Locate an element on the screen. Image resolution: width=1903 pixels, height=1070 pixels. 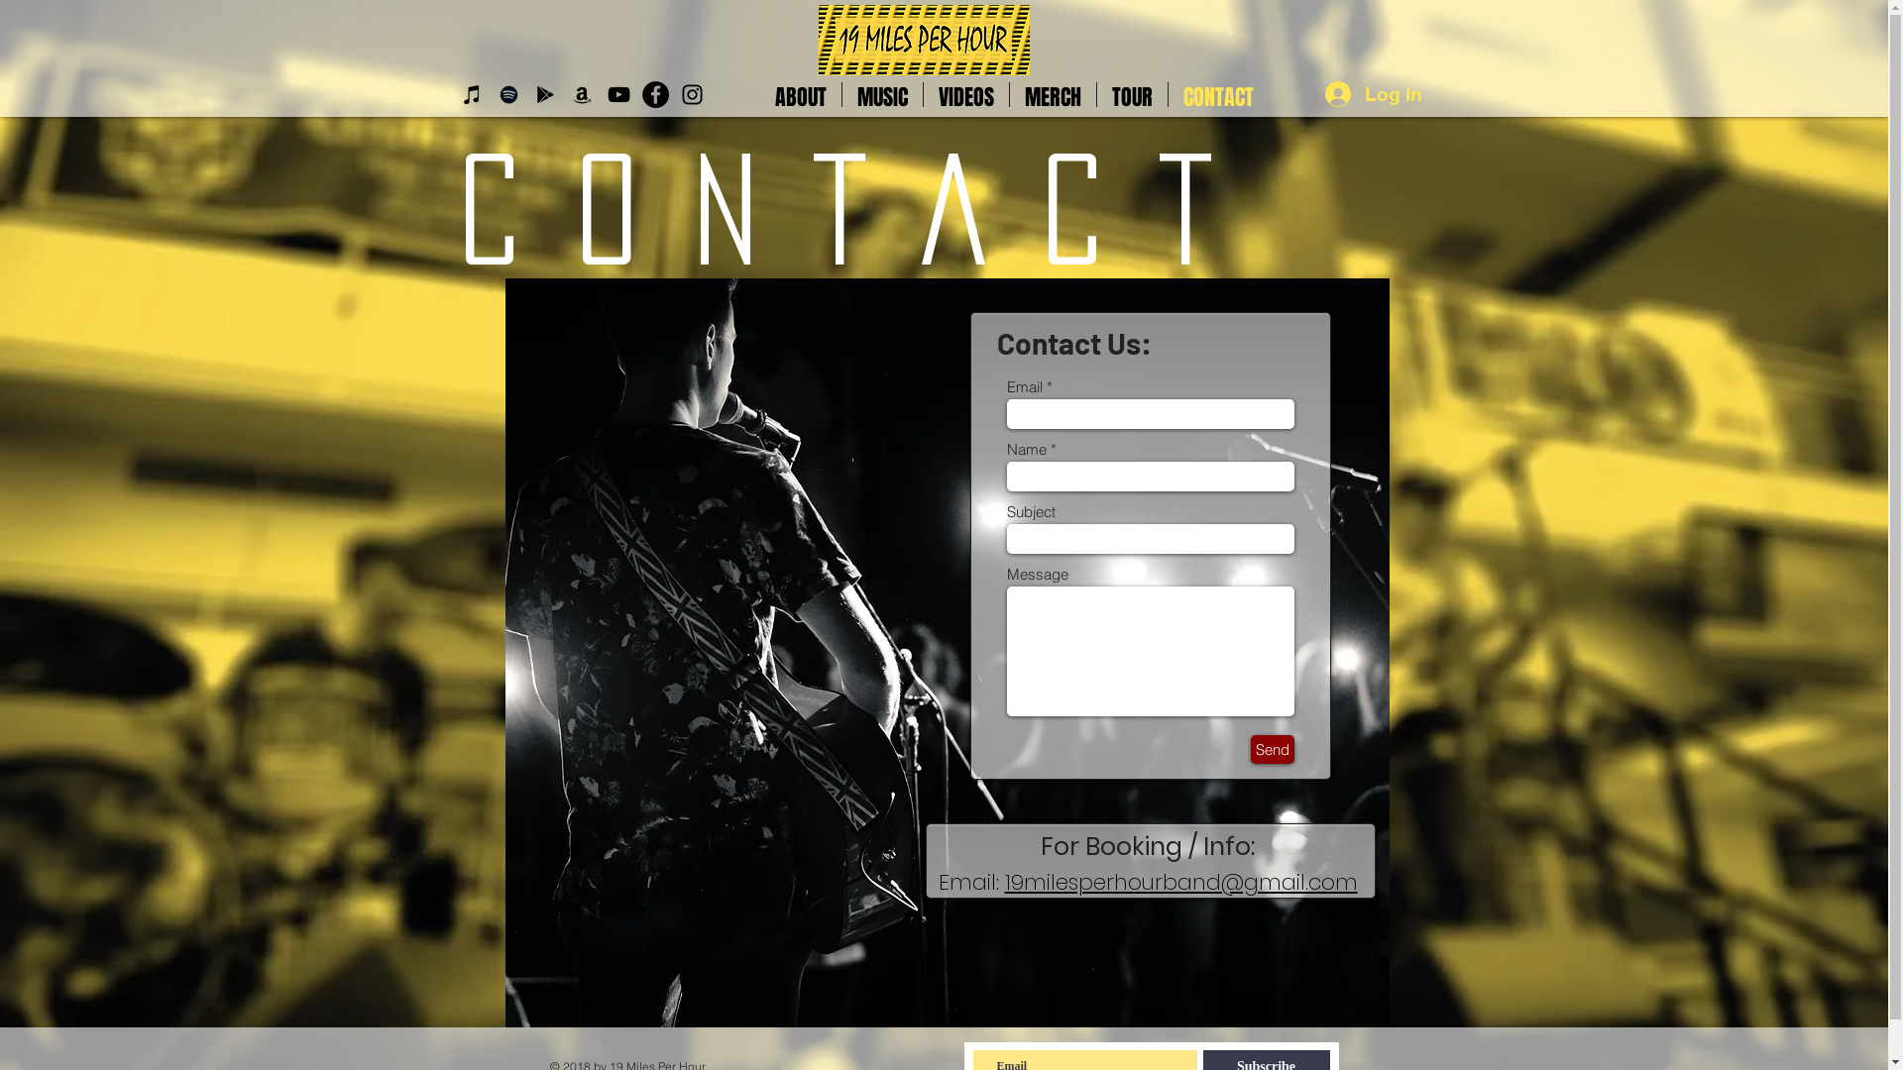
19milesperhourband@gmail.com is located at coordinates (1181, 882).